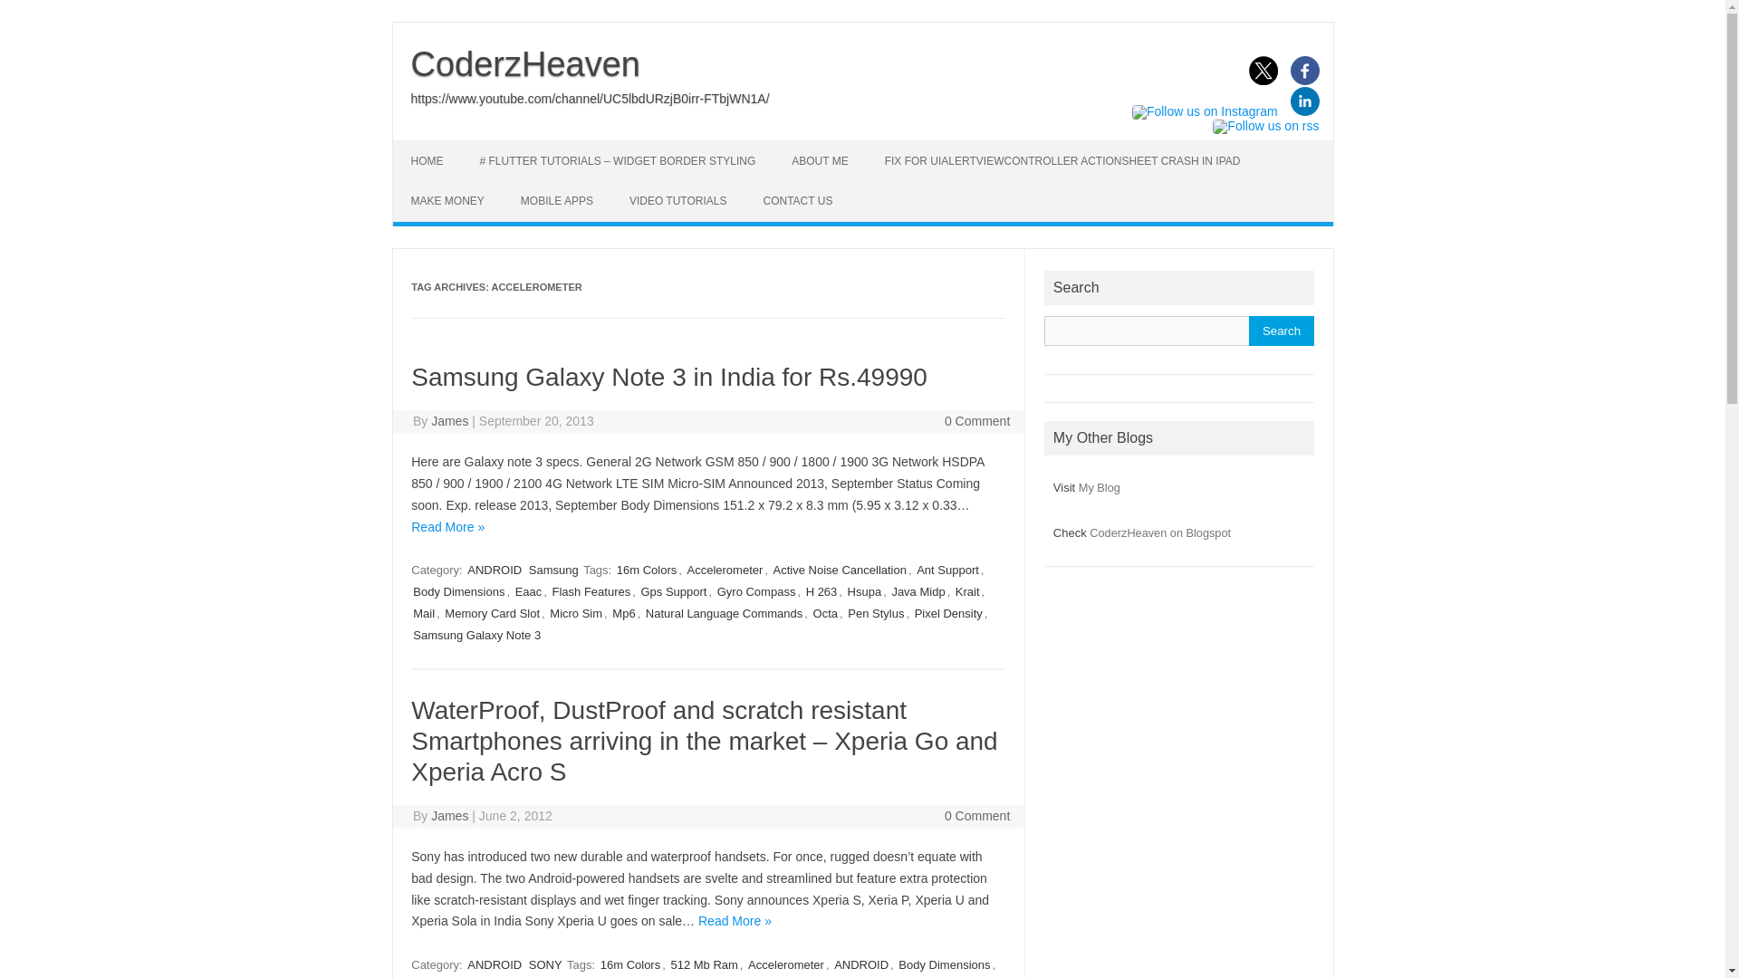  Describe the element at coordinates (967, 591) in the screenshot. I see `Krait` at that location.